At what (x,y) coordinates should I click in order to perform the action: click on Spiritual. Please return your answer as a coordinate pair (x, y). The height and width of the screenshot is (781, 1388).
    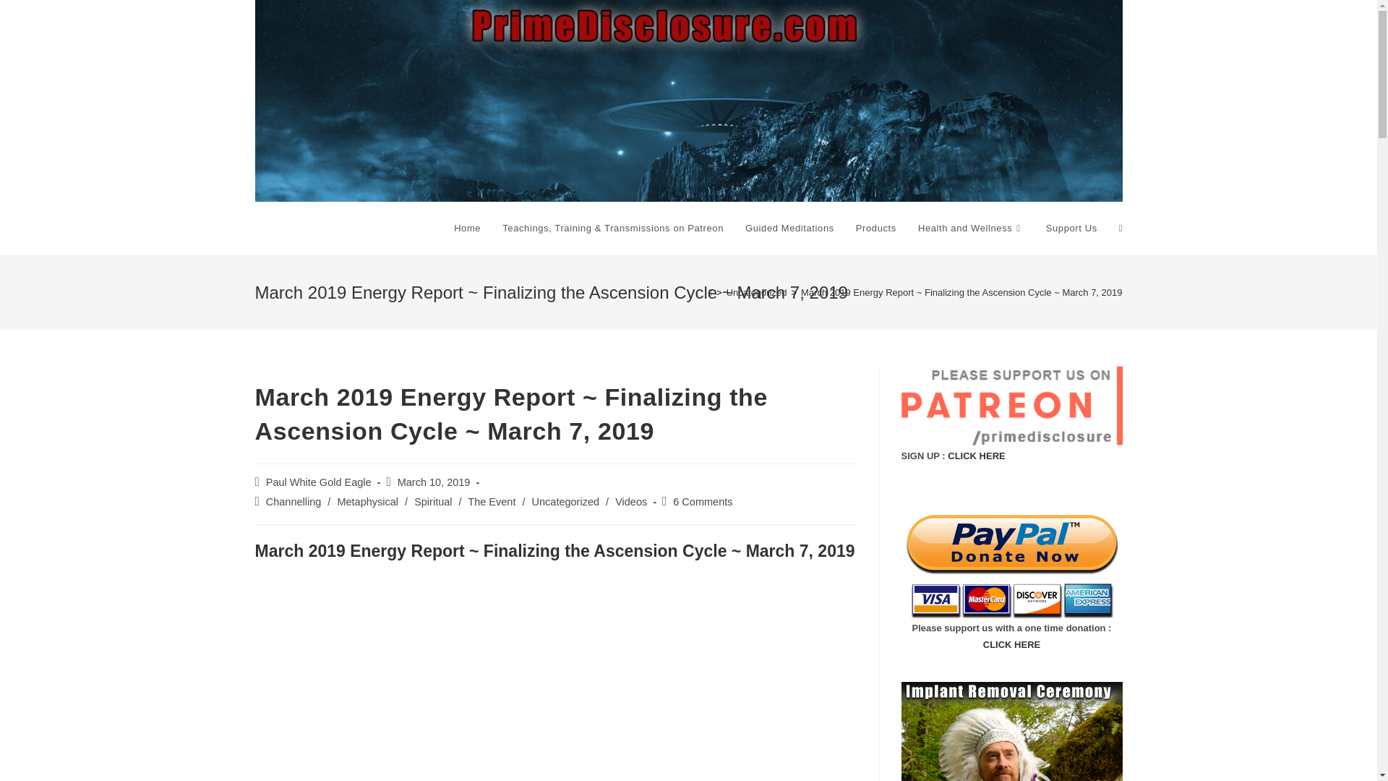
    Looking at the image, I should click on (432, 502).